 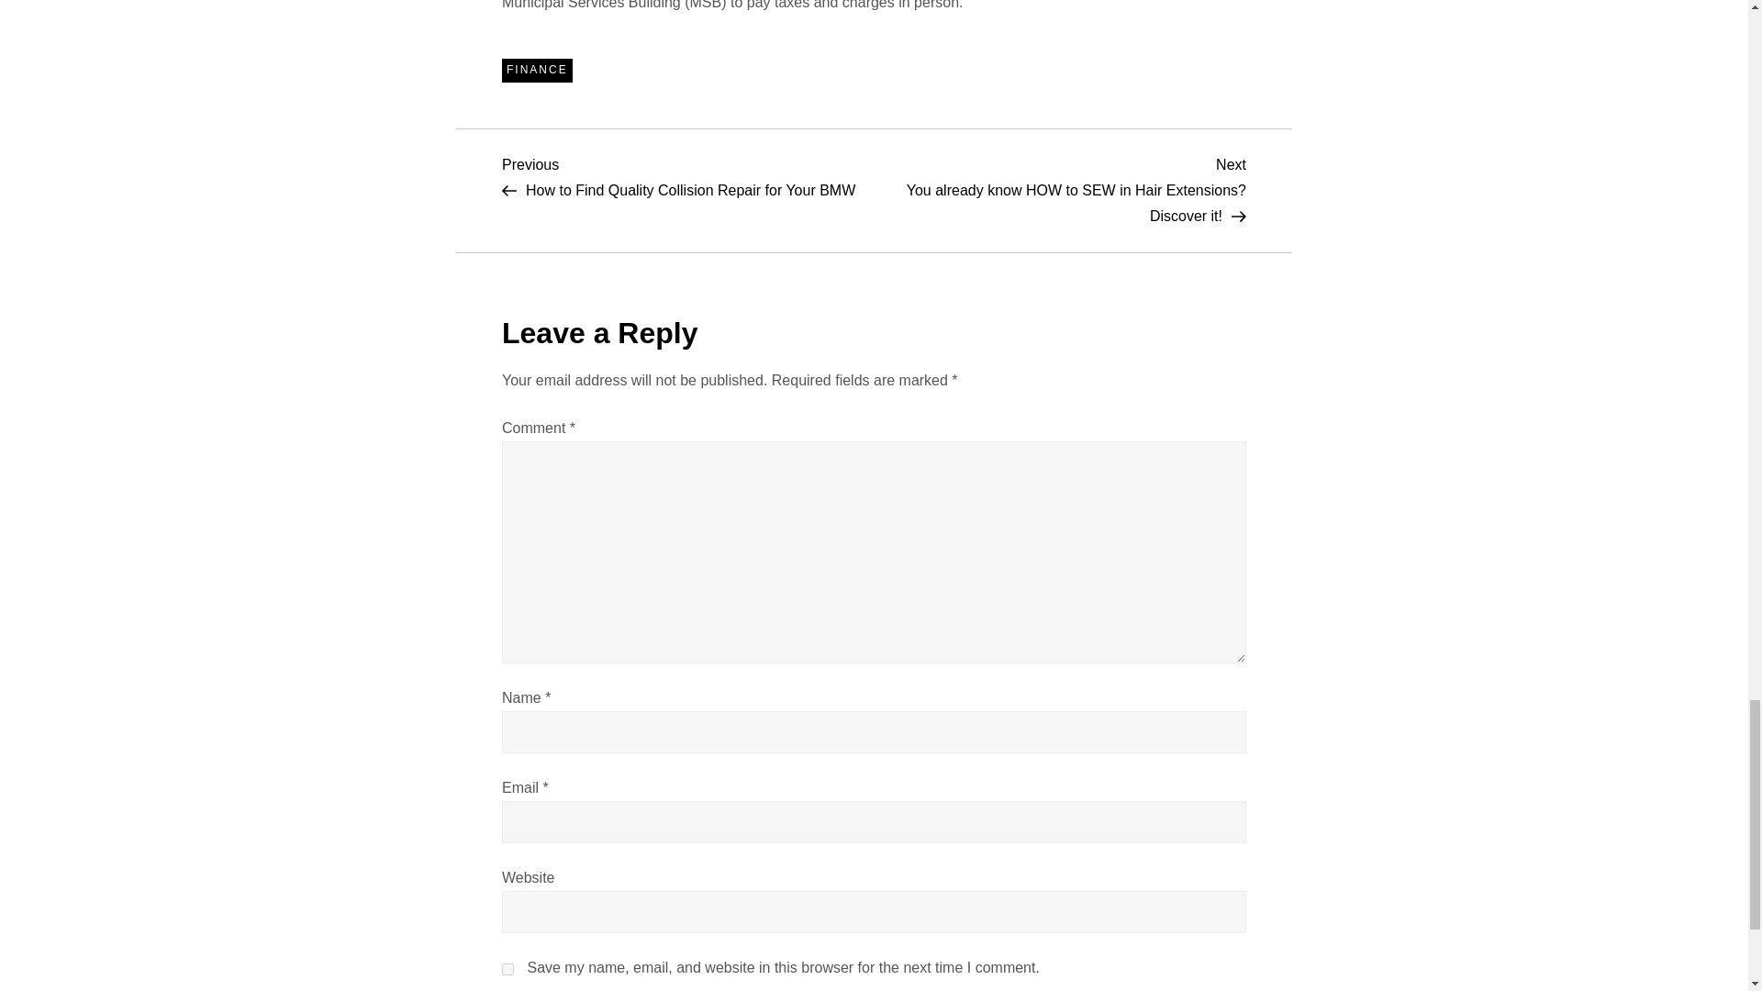 I want to click on FINANCE, so click(x=538, y=70).